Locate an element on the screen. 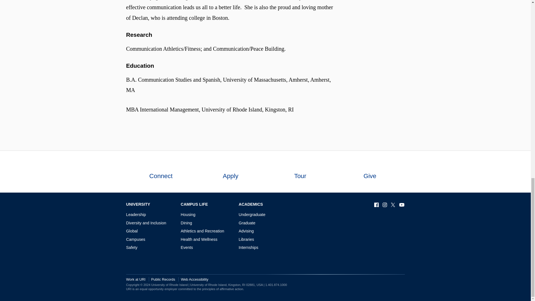  Global is located at coordinates (132, 231).